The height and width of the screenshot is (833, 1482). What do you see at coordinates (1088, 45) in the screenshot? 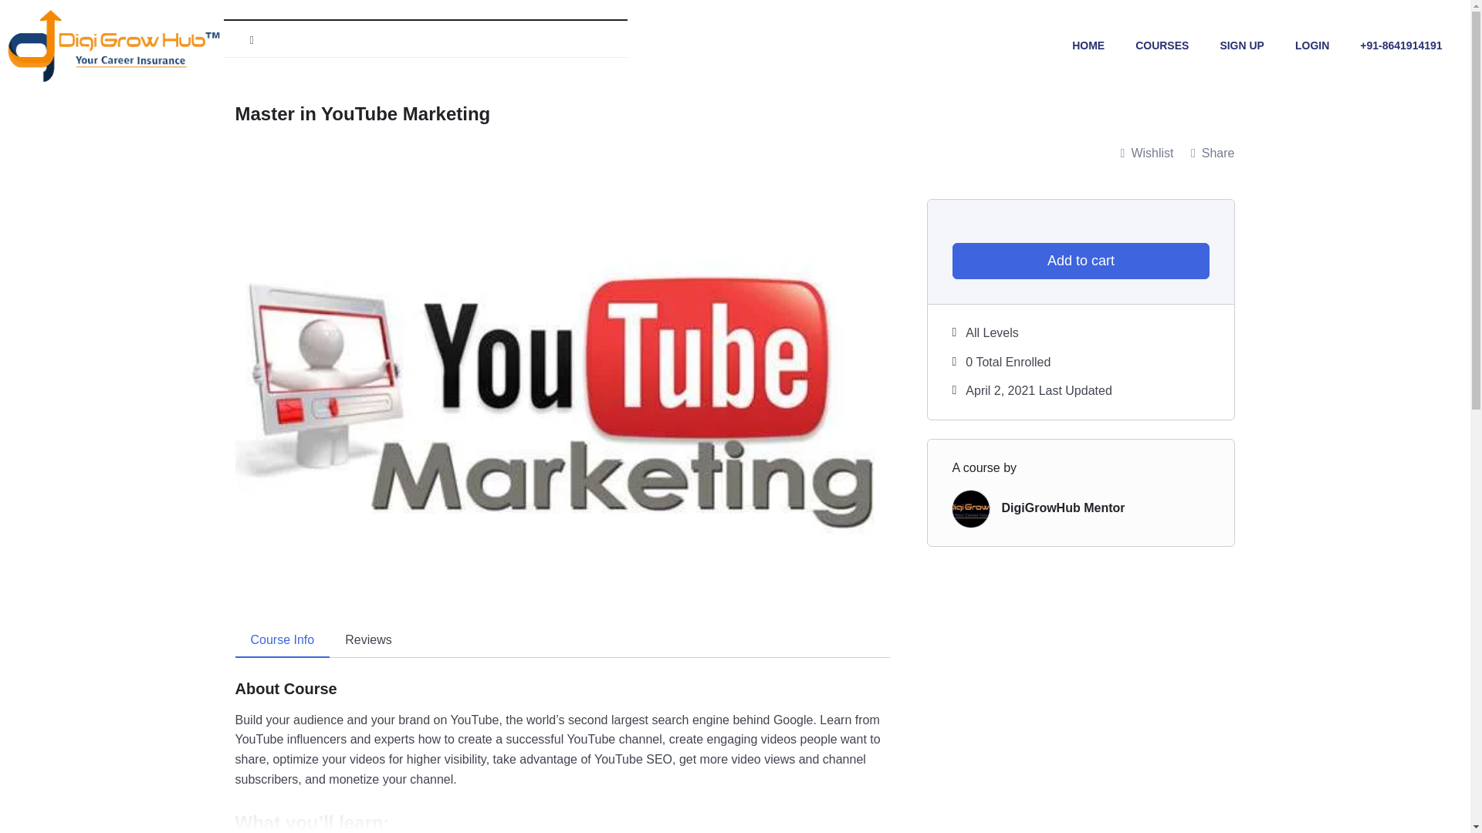
I see `HOME` at bounding box center [1088, 45].